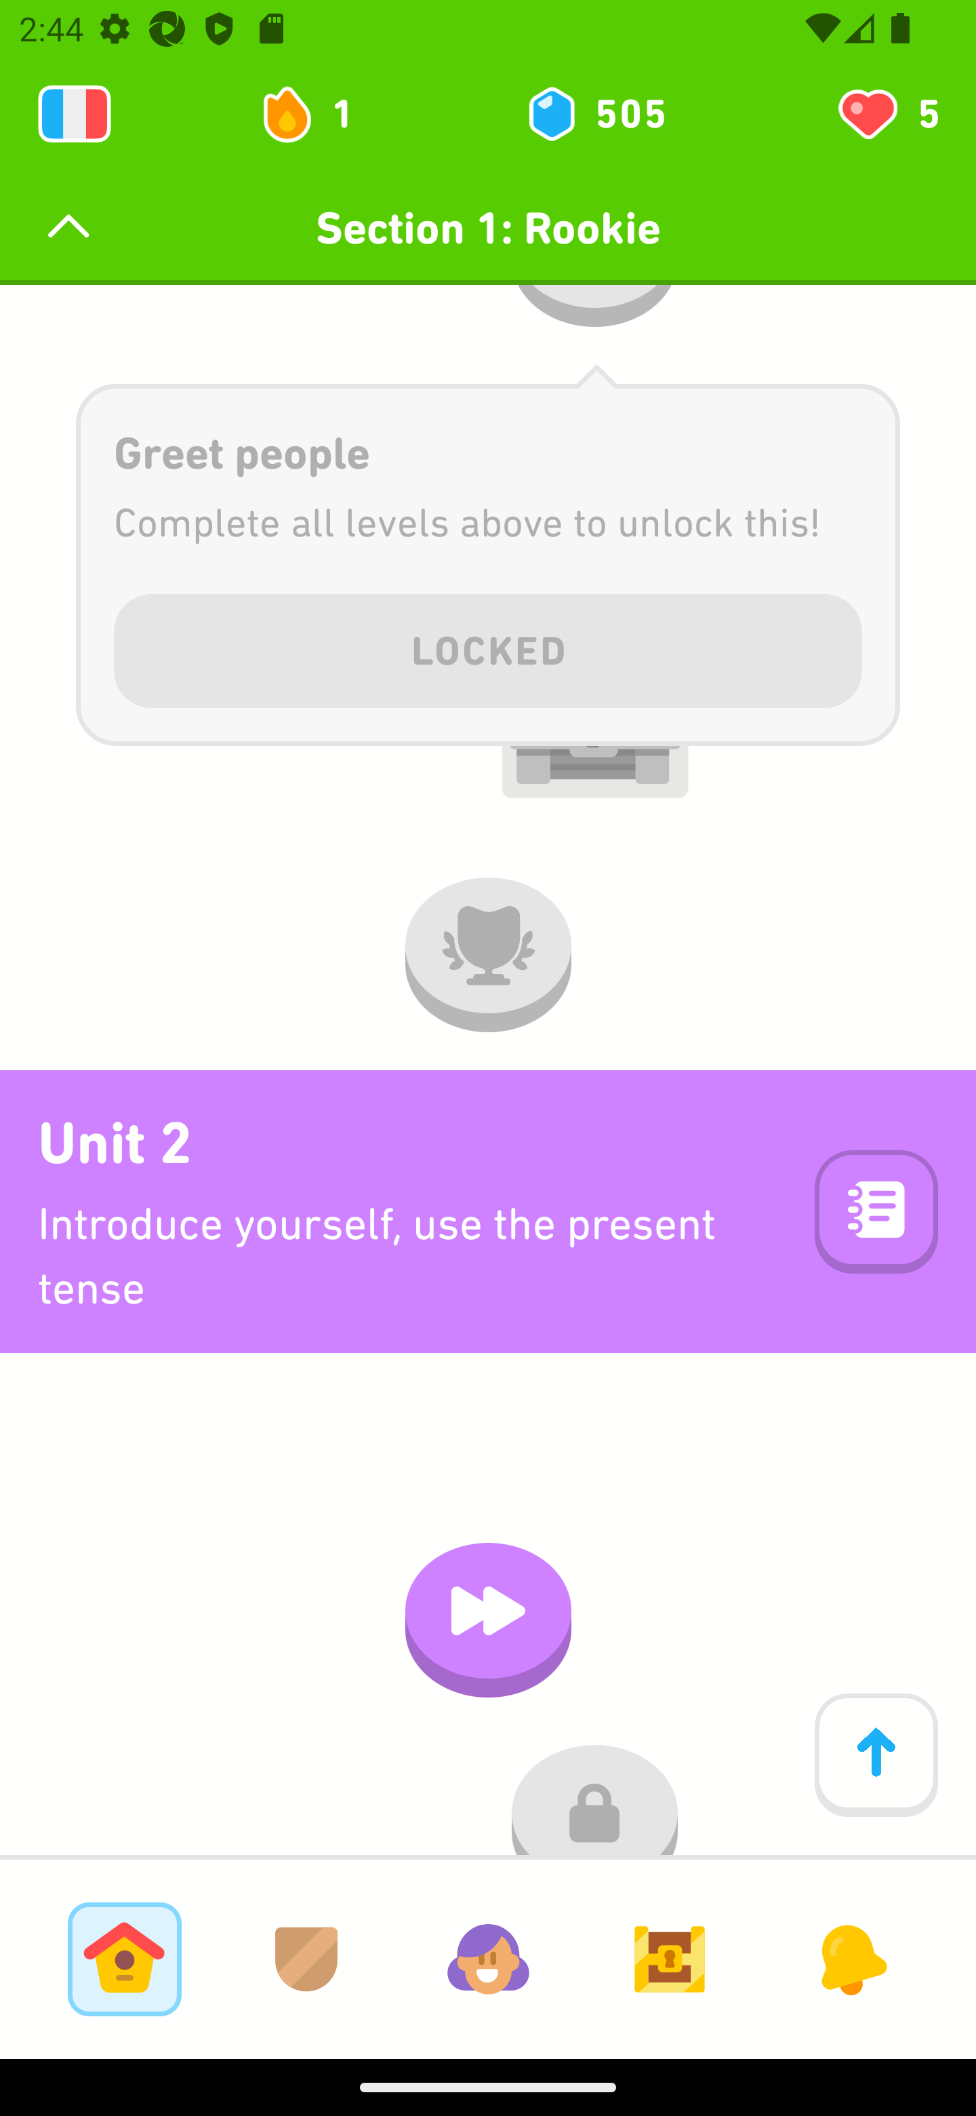 The image size is (976, 2116). I want to click on Profile Tab, so click(488, 1959).